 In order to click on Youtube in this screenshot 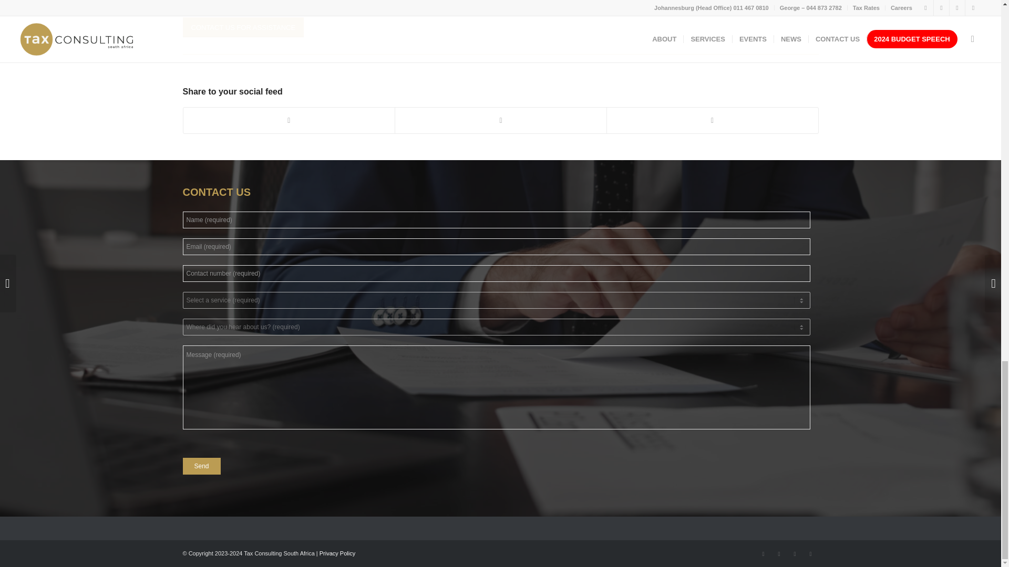, I will do `click(810, 554)`.